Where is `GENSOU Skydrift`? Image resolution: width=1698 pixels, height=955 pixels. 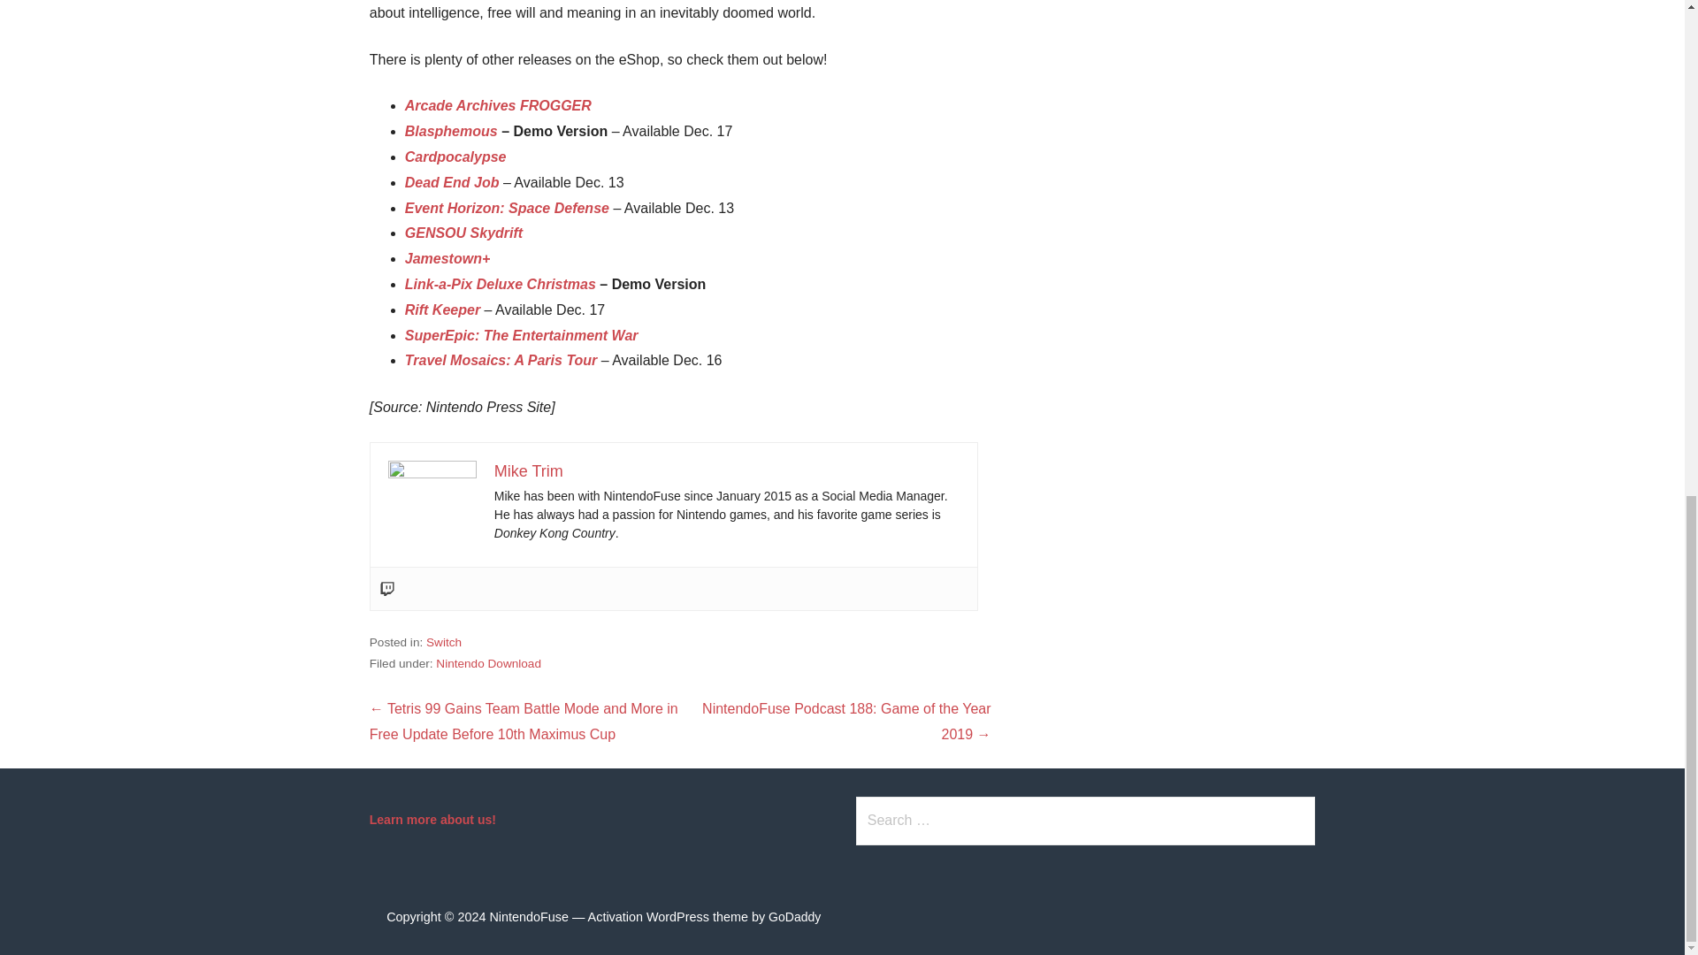 GENSOU Skydrift is located at coordinates (463, 233).